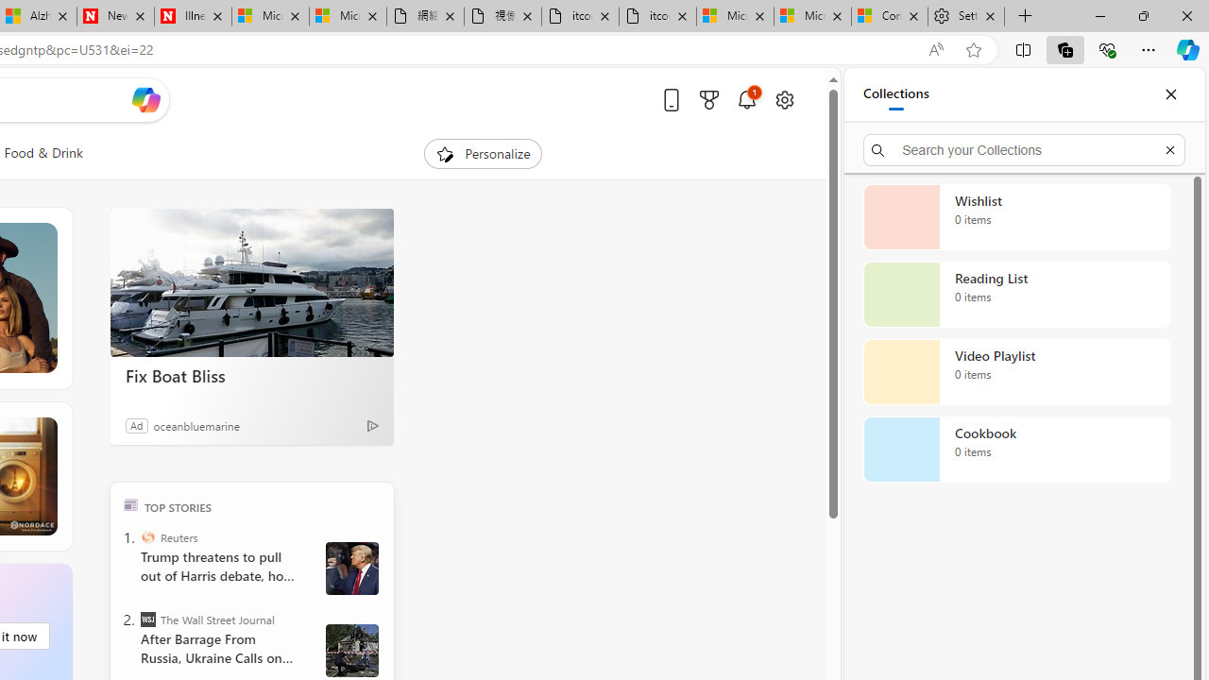  Describe the element at coordinates (251, 283) in the screenshot. I see `Fix Boat Bliss` at that location.